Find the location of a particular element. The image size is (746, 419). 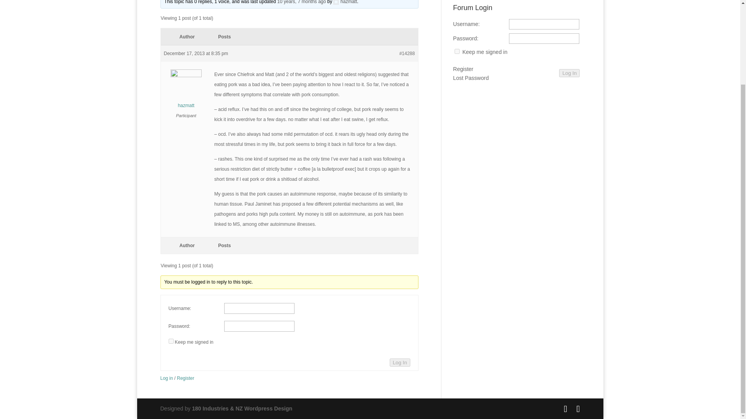

Register is located at coordinates (463, 69).